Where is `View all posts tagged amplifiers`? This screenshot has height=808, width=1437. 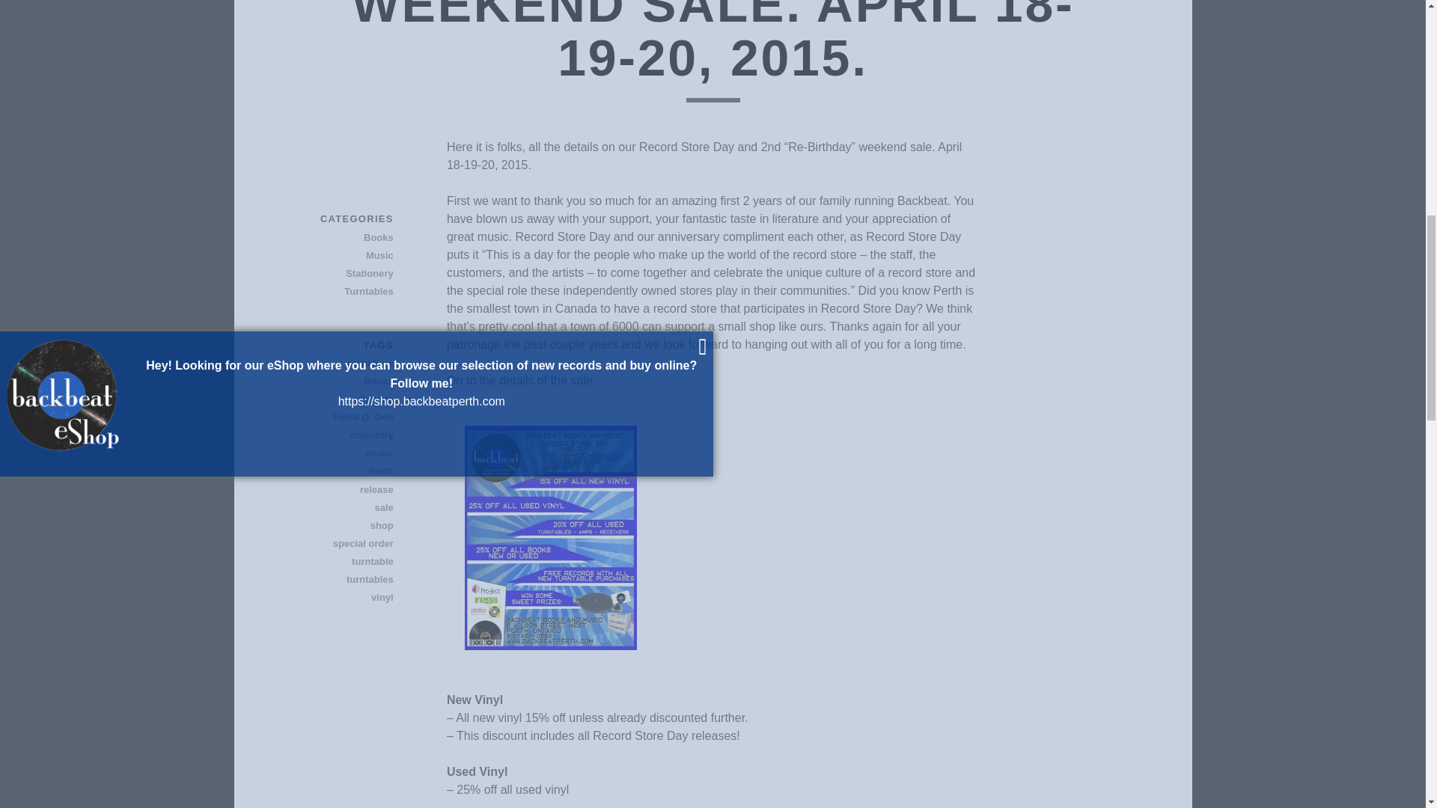
View all posts tagged amplifiers is located at coordinates (341, 364).